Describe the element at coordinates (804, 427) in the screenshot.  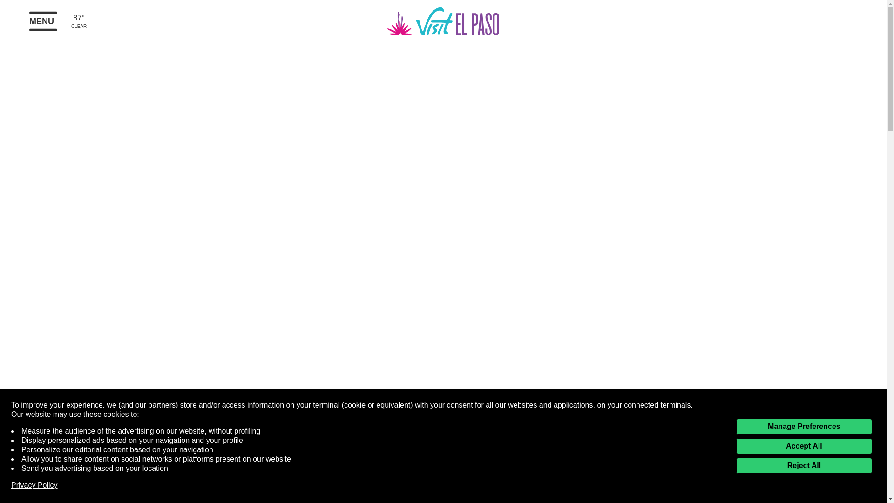
I see `Manage Preferences` at that location.